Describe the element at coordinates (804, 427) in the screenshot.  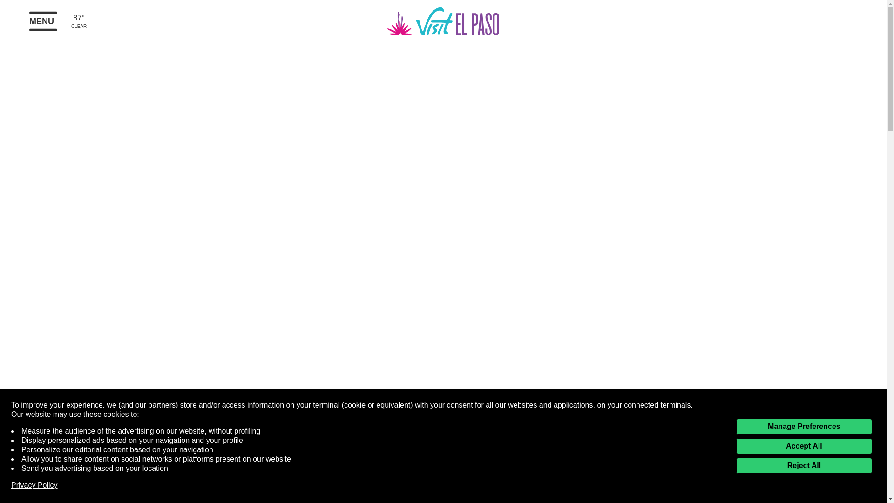
I see `Manage Preferences` at that location.